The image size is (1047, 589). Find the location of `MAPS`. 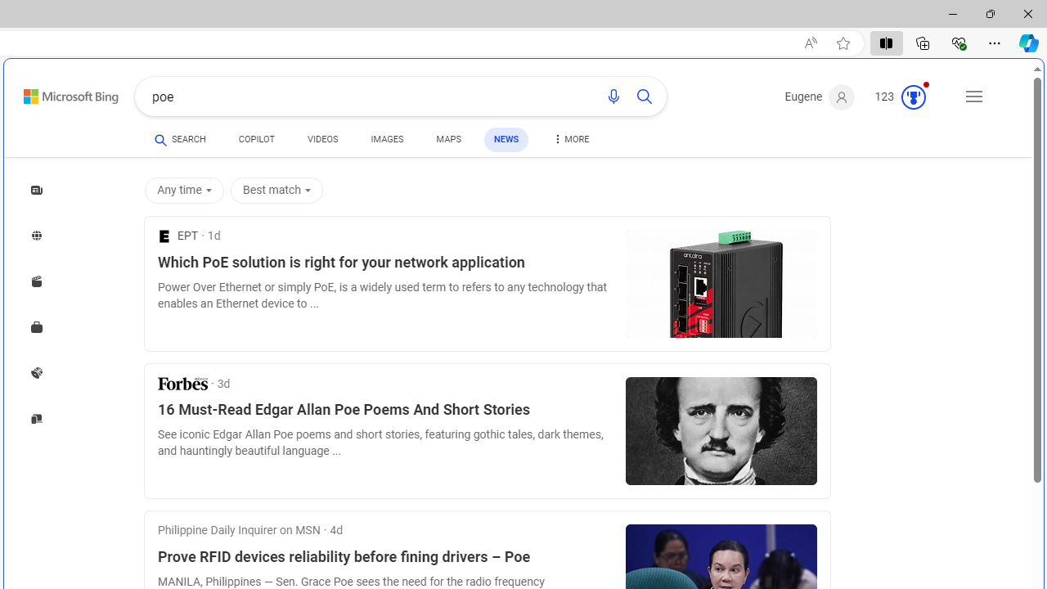

MAPS is located at coordinates (448, 139).